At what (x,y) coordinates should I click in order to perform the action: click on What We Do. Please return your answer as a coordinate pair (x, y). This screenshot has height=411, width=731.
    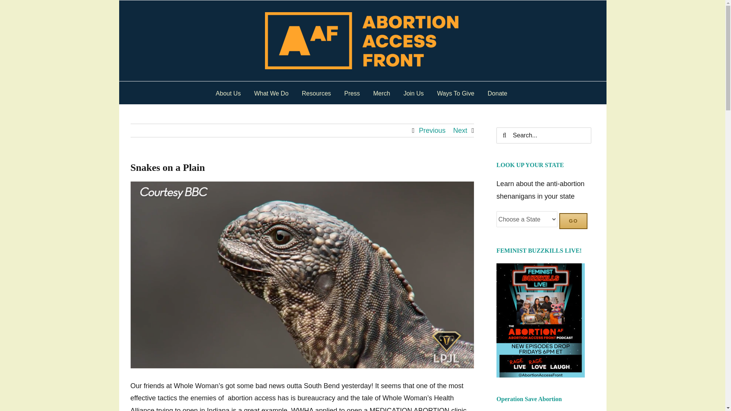
    Looking at the image, I should click on (271, 92).